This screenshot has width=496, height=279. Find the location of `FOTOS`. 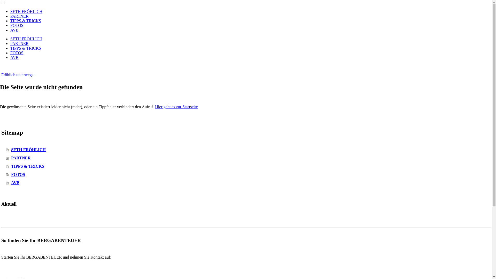

FOTOS is located at coordinates (249, 175).